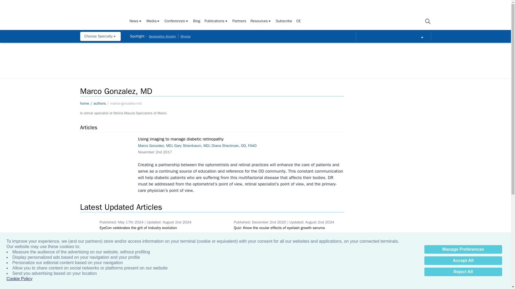  I want to click on Subscribe, so click(284, 21).